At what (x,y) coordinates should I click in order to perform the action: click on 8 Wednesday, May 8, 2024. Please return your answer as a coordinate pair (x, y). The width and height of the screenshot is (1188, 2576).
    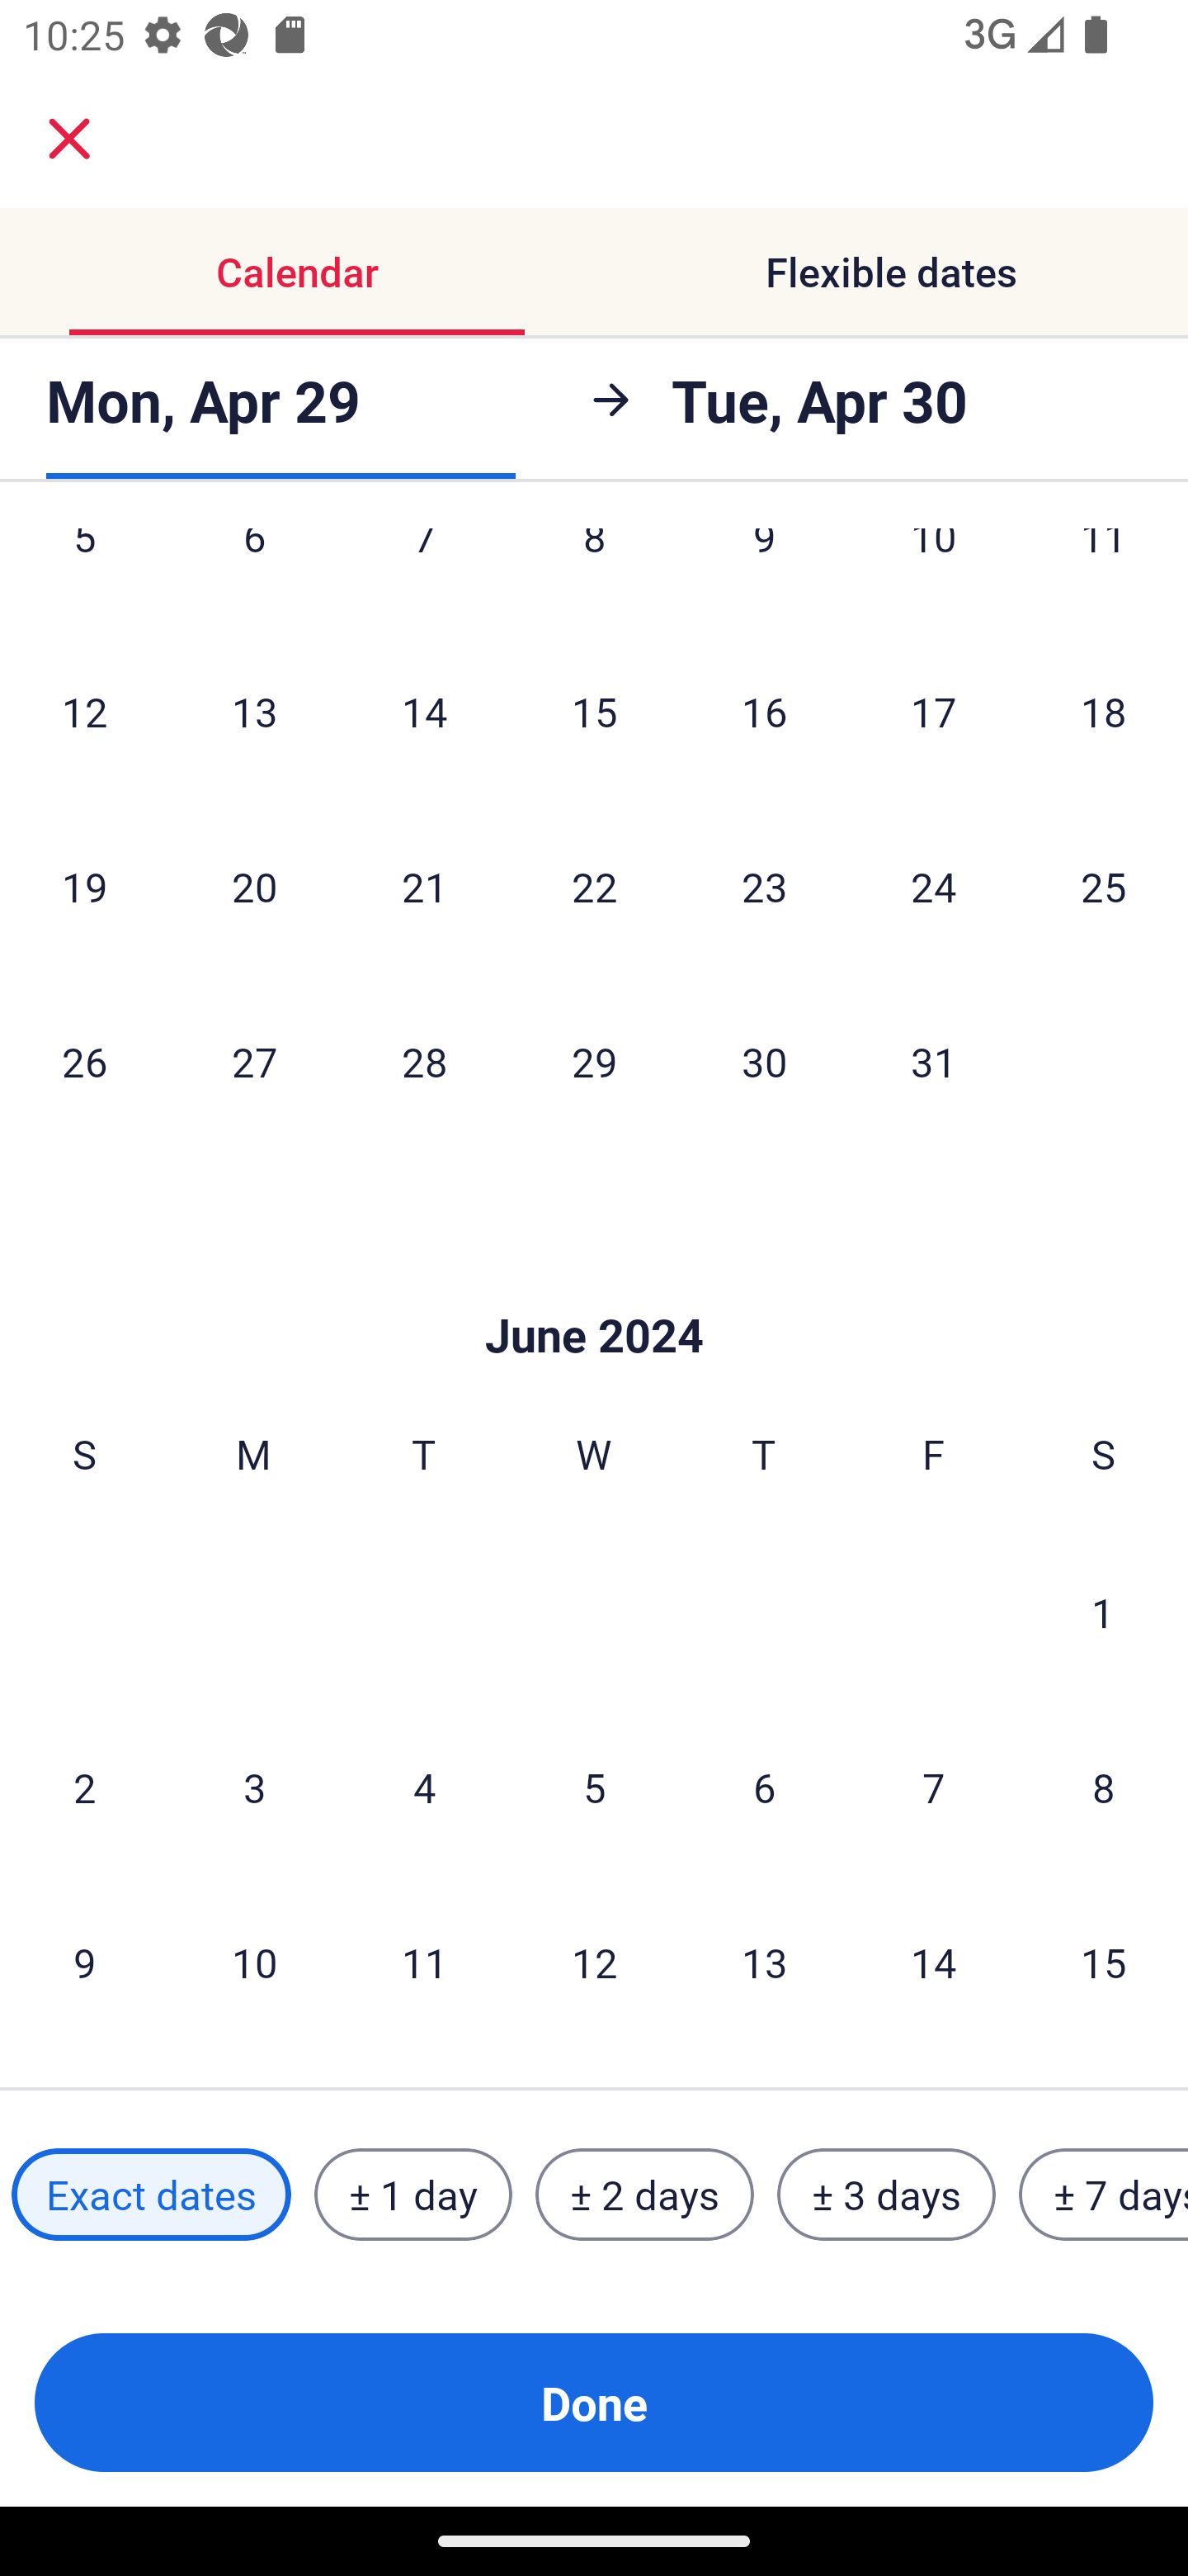
    Looking at the image, I should click on (594, 574).